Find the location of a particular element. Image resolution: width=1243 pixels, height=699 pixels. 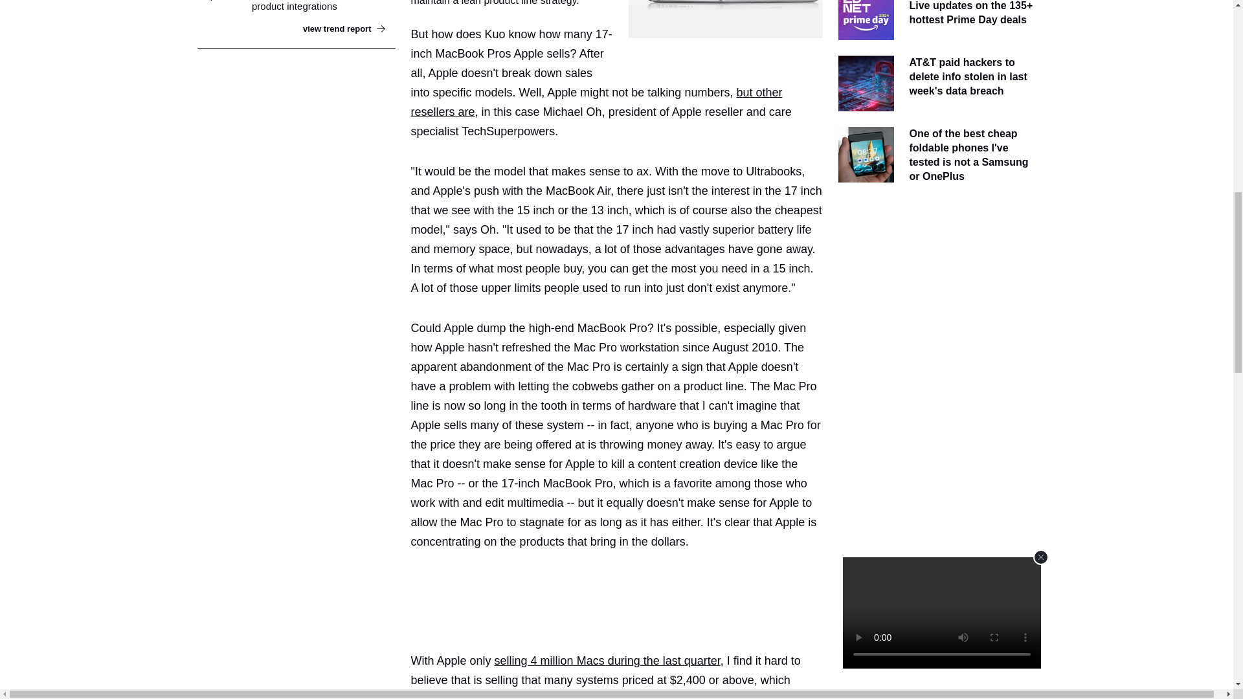

3rd party ad content is located at coordinates (621, 601).